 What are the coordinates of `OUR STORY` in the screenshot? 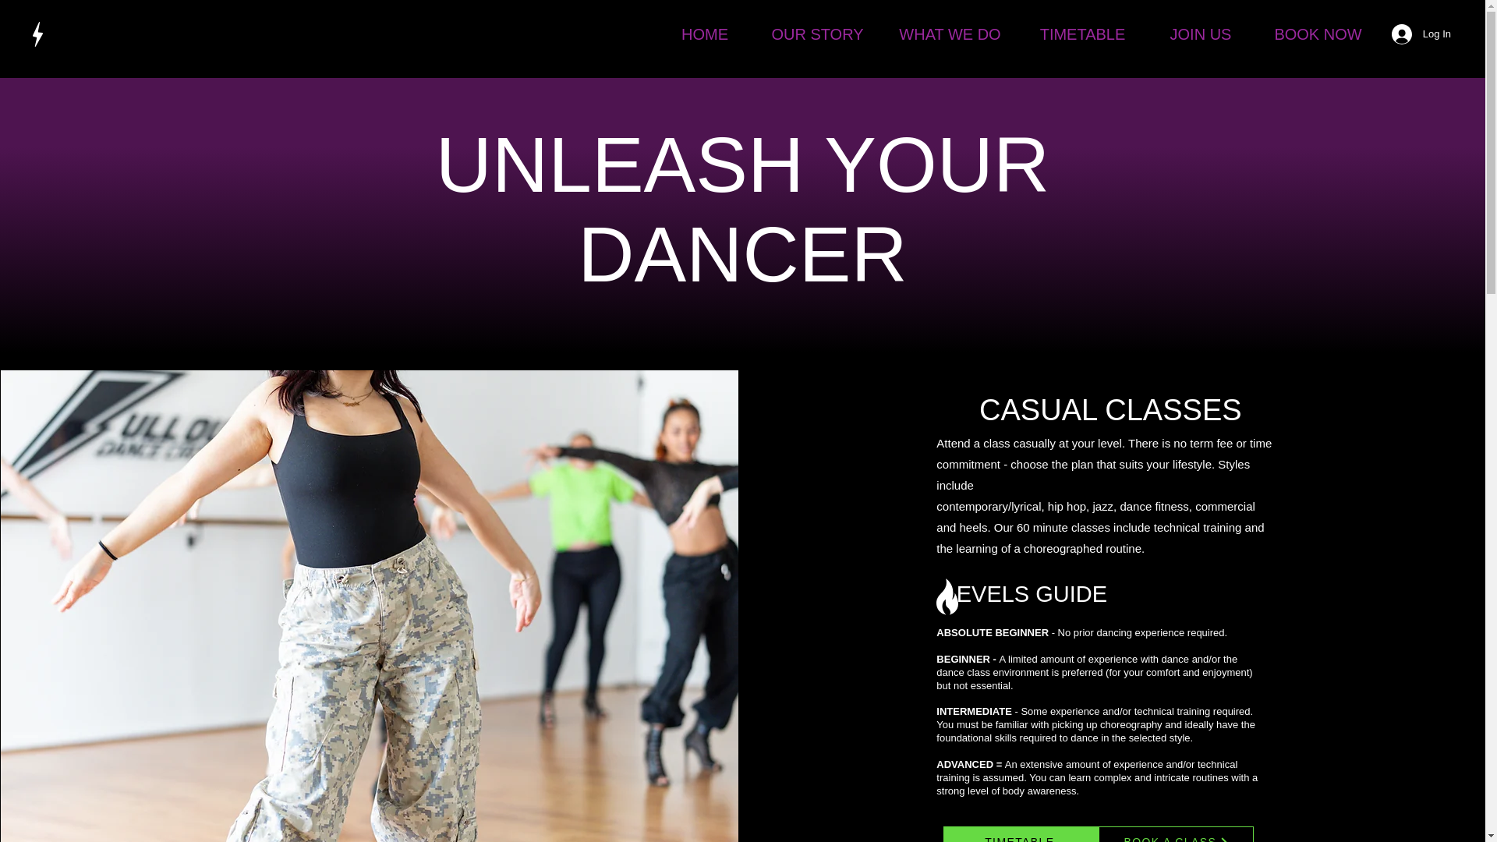 It's located at (817, 34).